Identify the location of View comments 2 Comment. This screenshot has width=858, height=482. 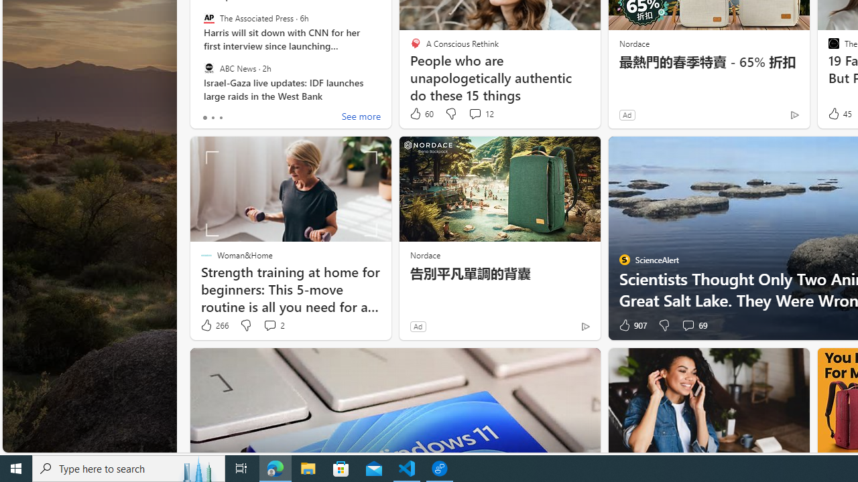
(273, 325).